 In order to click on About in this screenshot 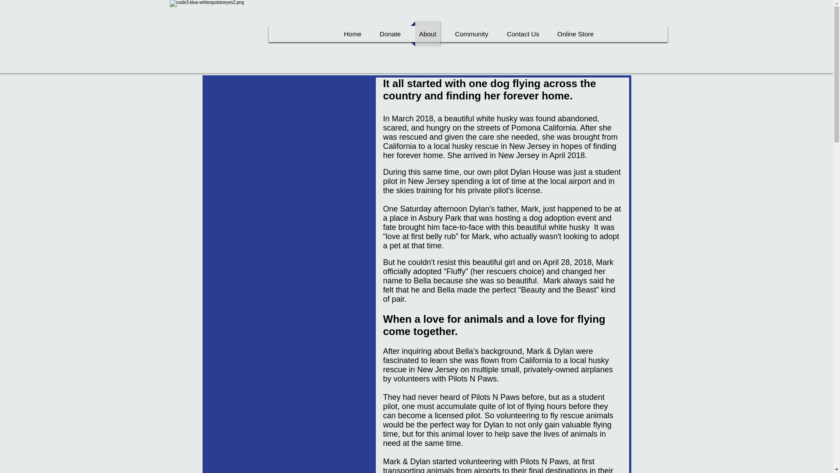, I will do `click(427, 33)`.